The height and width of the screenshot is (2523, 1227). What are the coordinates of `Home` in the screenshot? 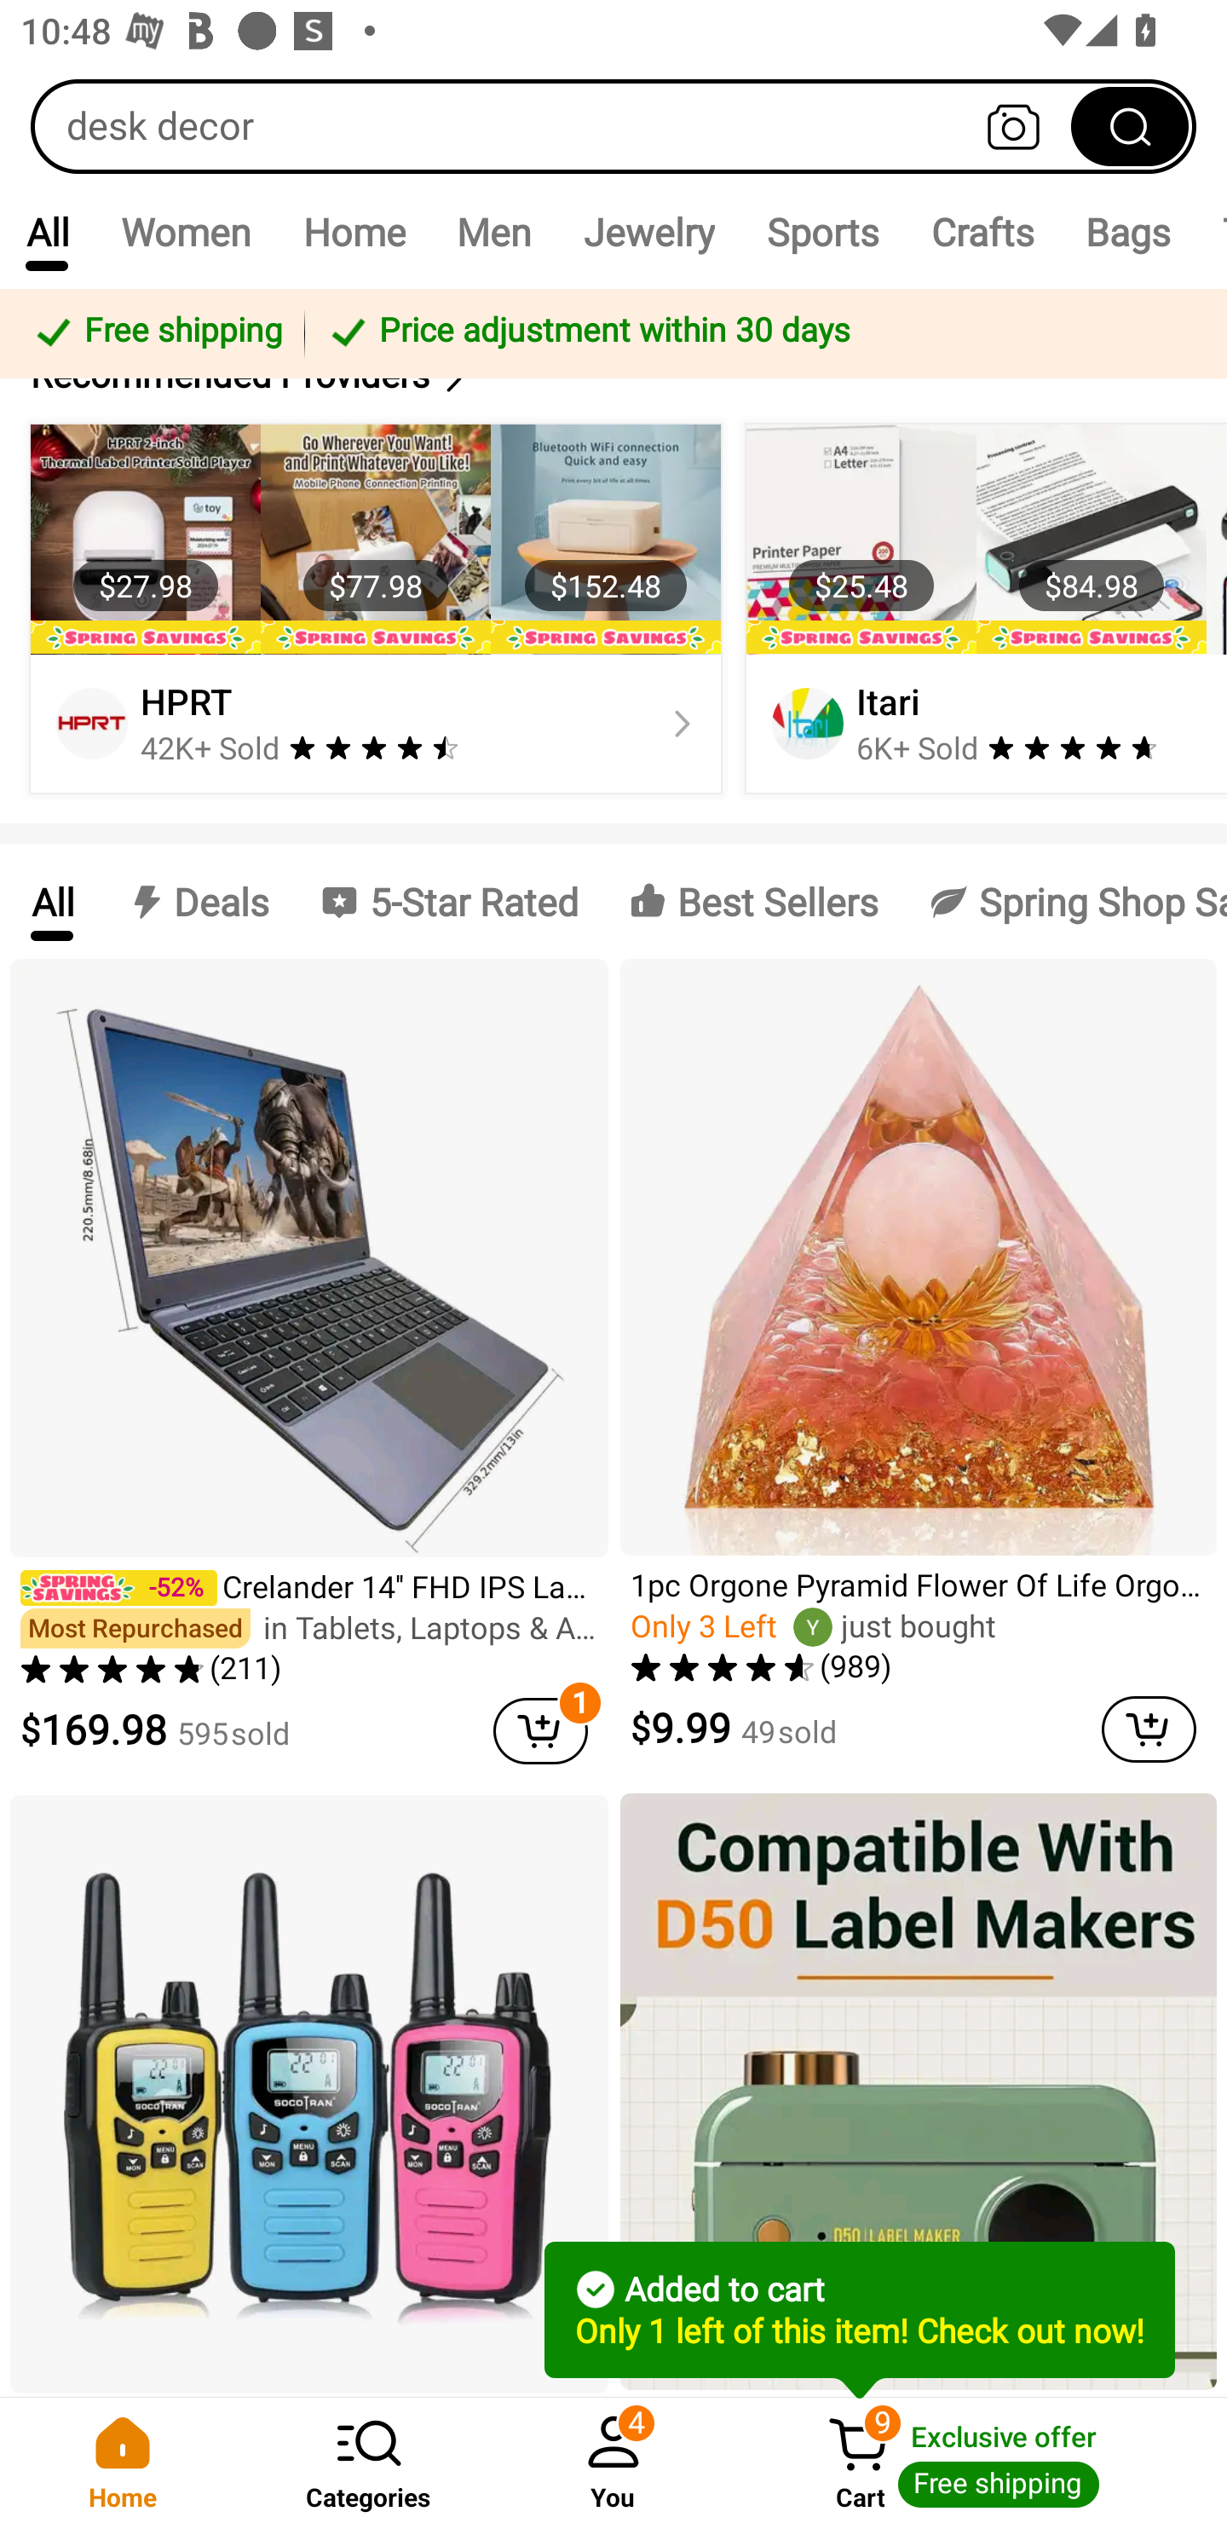 It's located at (354, 232).